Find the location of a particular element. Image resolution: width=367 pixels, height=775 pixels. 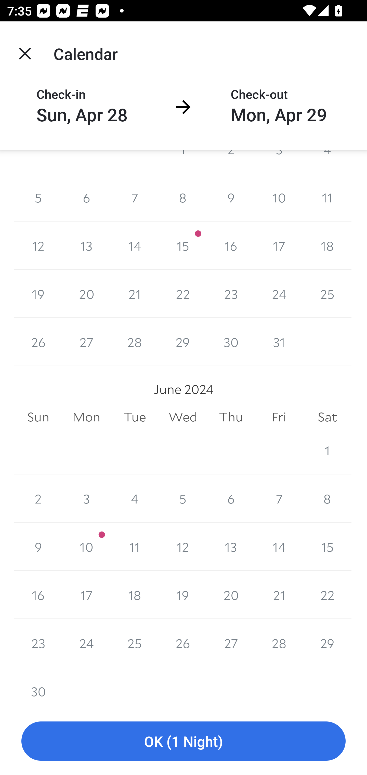

17 17 May 2024 is located at coordinates (279, 246).